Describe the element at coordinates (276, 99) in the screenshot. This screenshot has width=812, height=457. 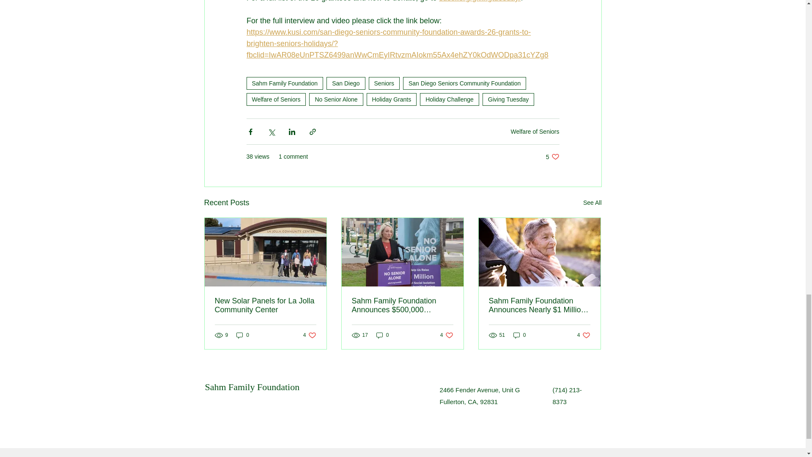
I see `Welfare of Seniors` at that location.